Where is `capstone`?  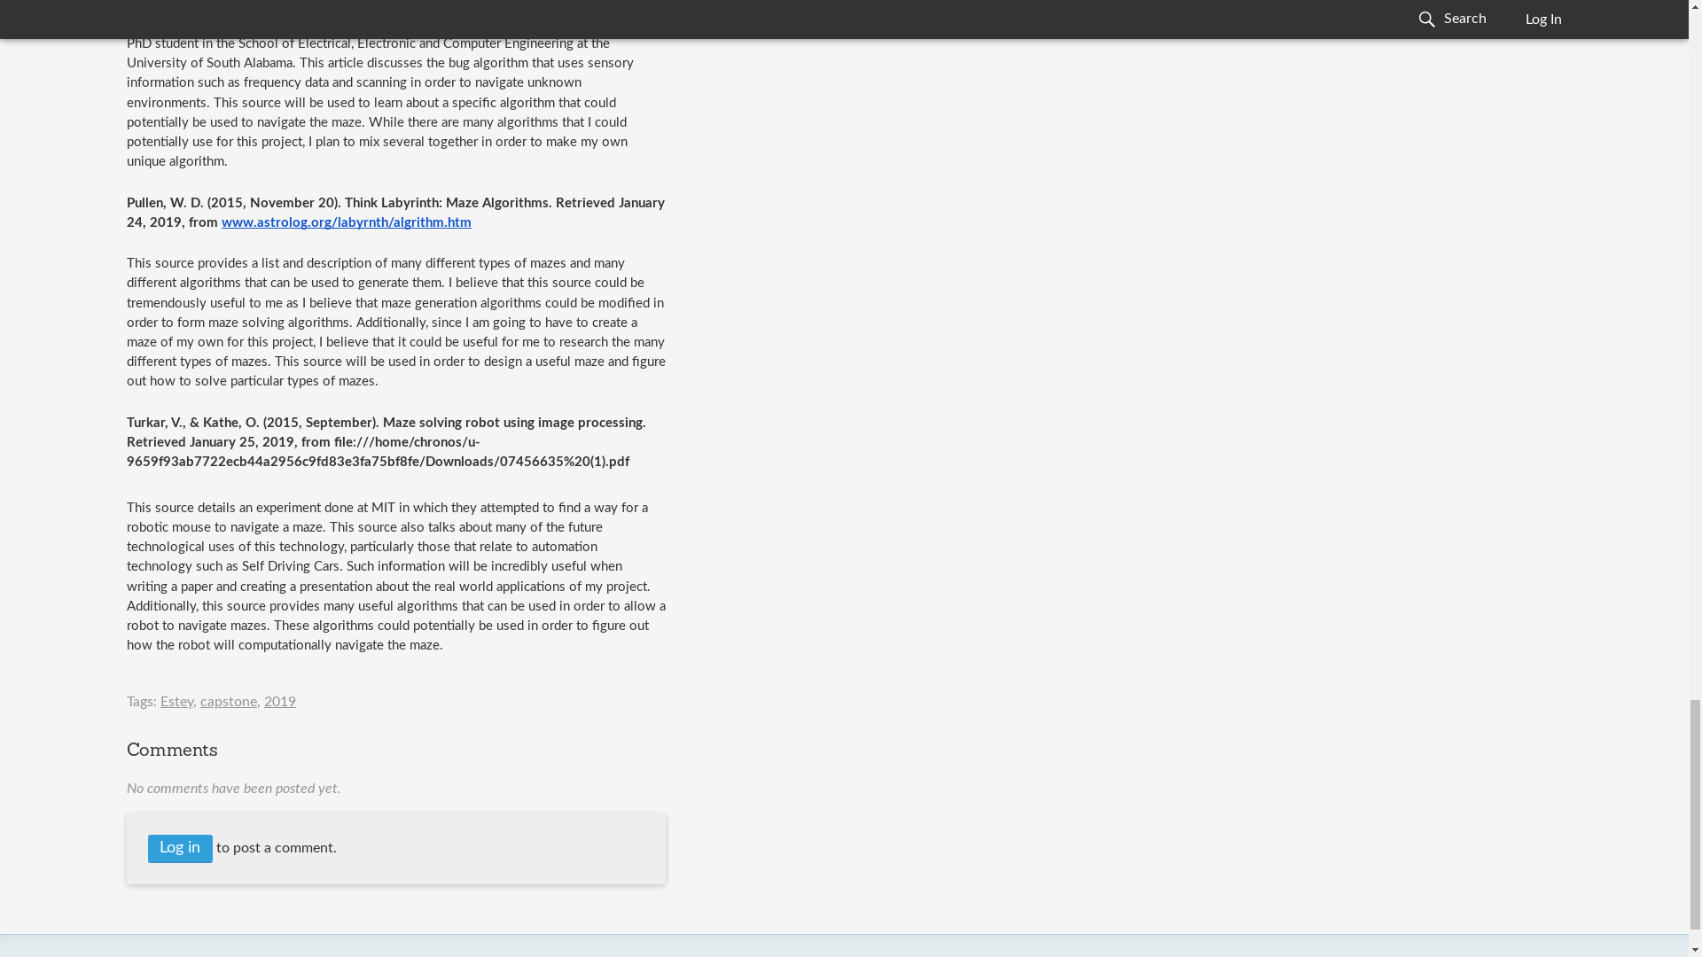 capstone is located at coordinates (229, 702).